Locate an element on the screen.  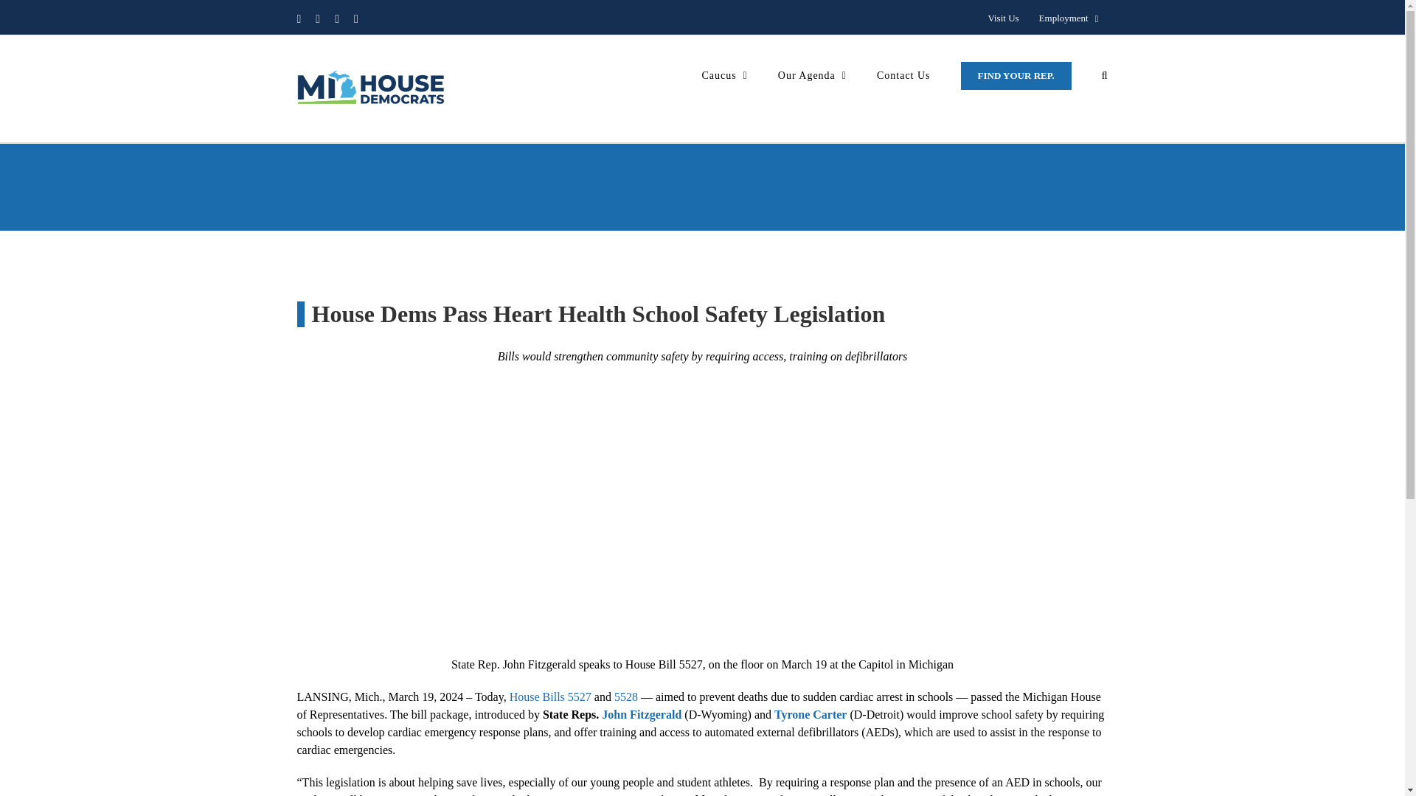
FIND YOUR REP. is located at coordinates (1016, 75).